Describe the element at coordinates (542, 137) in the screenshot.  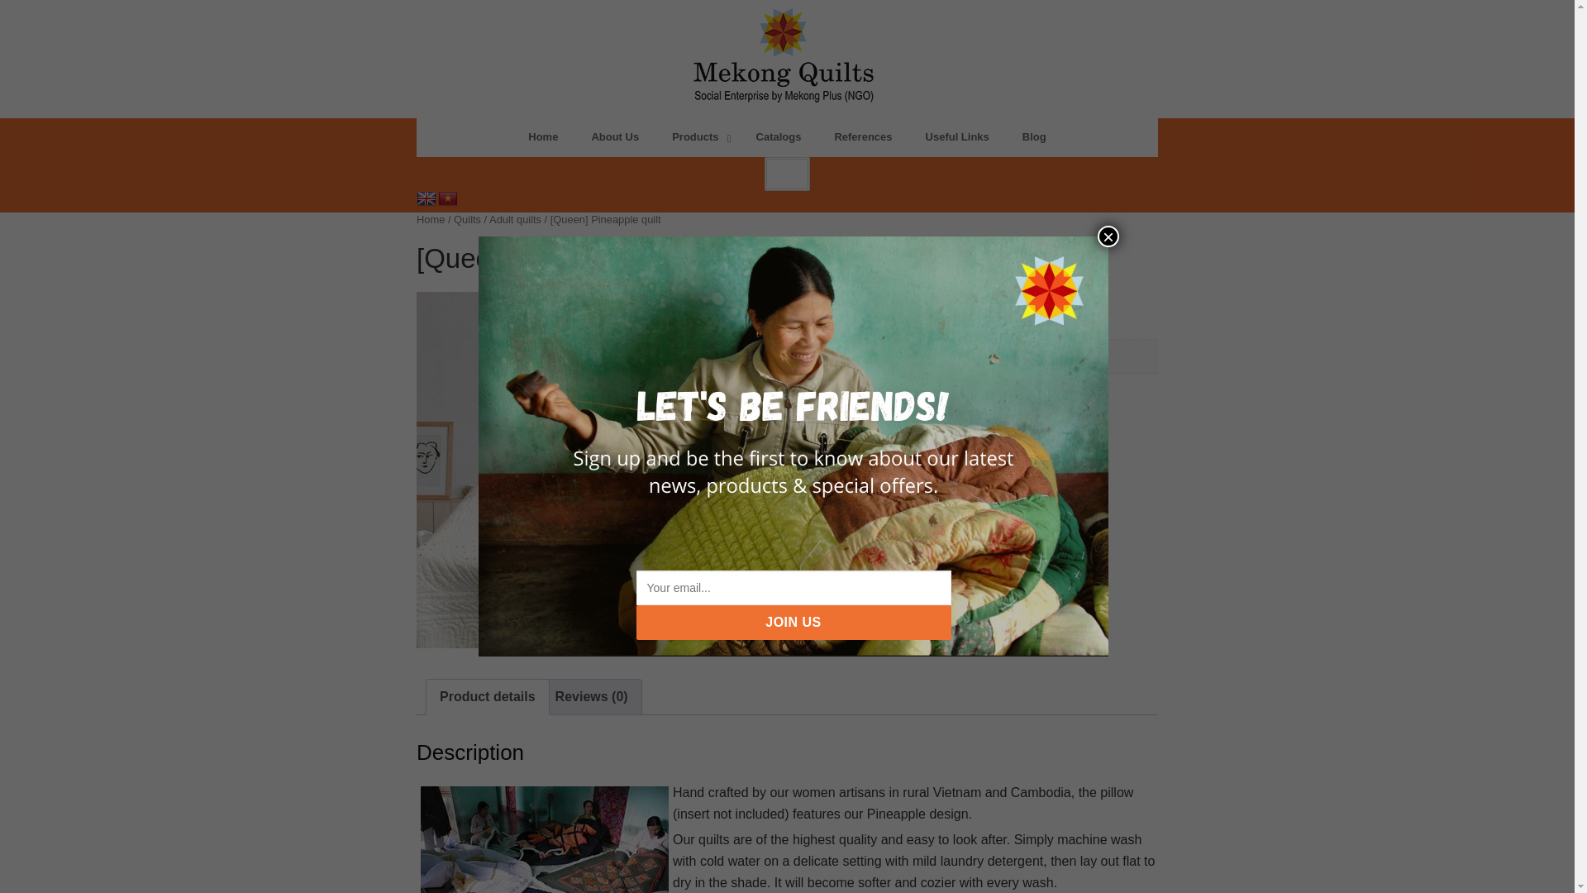
I see `Home` at that location.